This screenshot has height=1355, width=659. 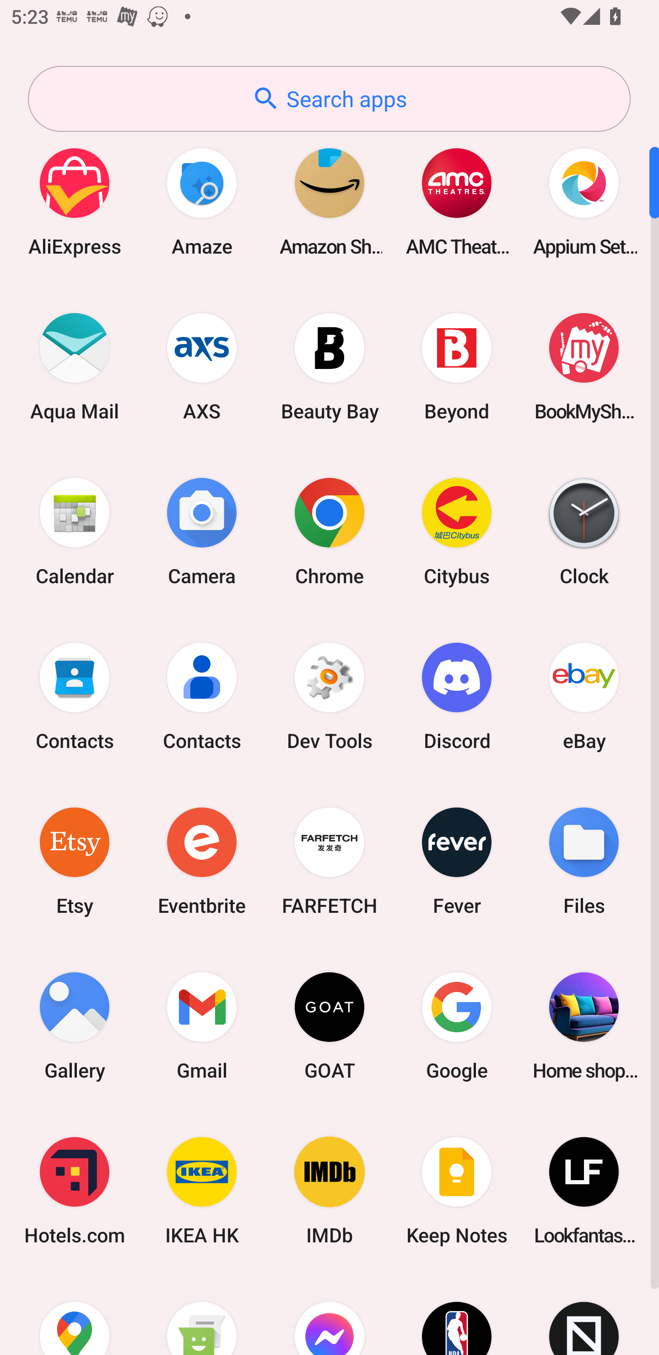 What do you see at coordinates (329, 99) in the screenshot?
I see `  Search apps` at bounding box center [329, 99].